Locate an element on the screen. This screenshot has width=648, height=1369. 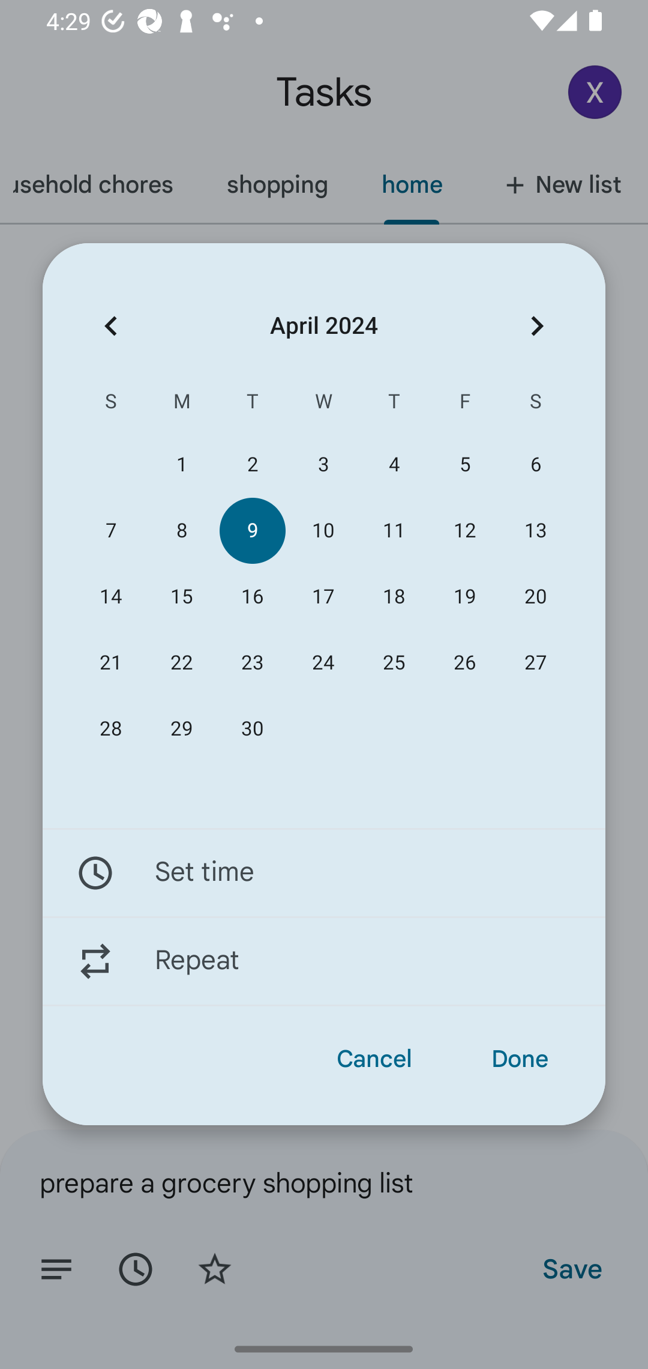
13 13 April 2024 is located at coordinates (535, 531).